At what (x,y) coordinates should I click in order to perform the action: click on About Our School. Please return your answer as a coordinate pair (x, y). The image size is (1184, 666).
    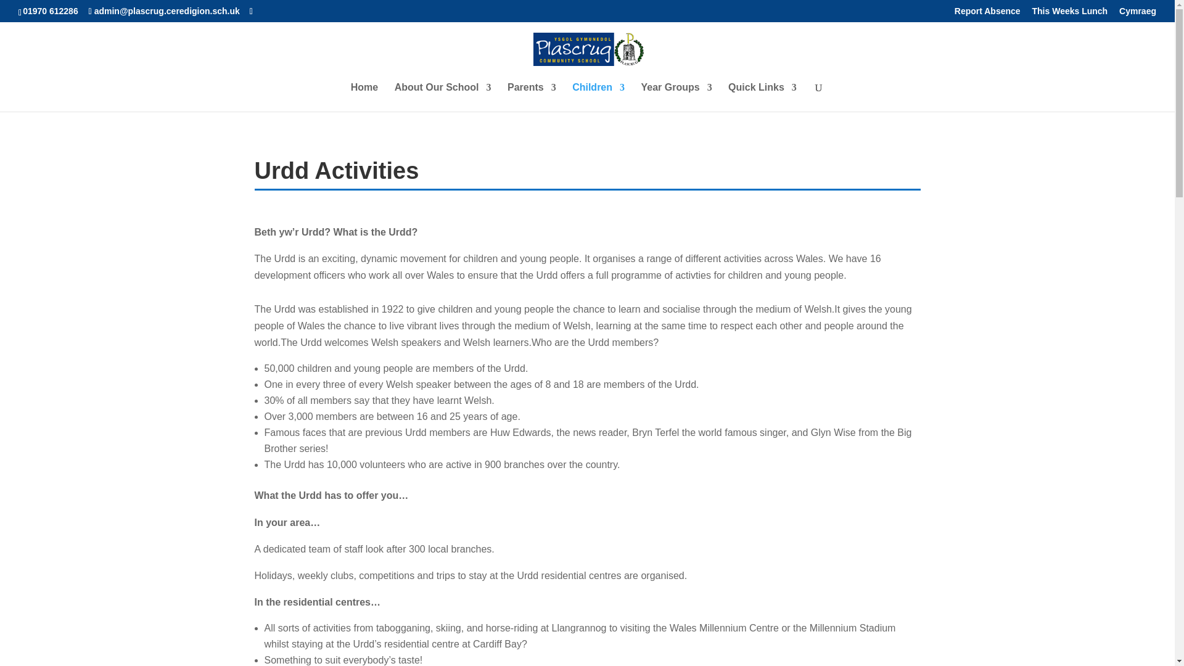
    Looking at the image, I should click on (443, 97).